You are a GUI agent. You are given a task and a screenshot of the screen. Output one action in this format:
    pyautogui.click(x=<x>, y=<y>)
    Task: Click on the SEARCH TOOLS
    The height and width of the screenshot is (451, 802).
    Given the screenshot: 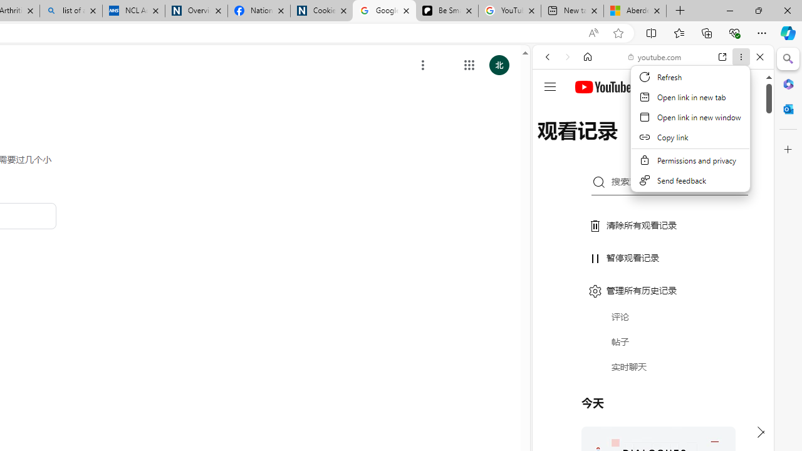 What is the action you would take?
    pyautogui.click(x=685, y=143)
    